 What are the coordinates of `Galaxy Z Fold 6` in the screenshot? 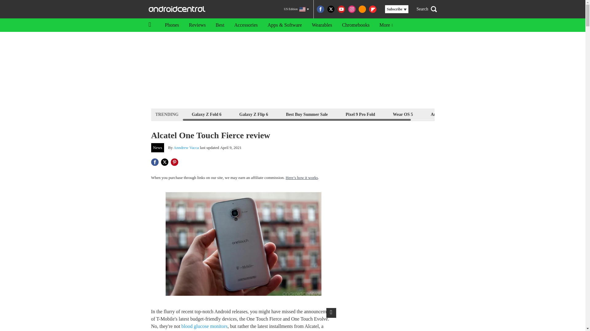 It's located at (206, 114).